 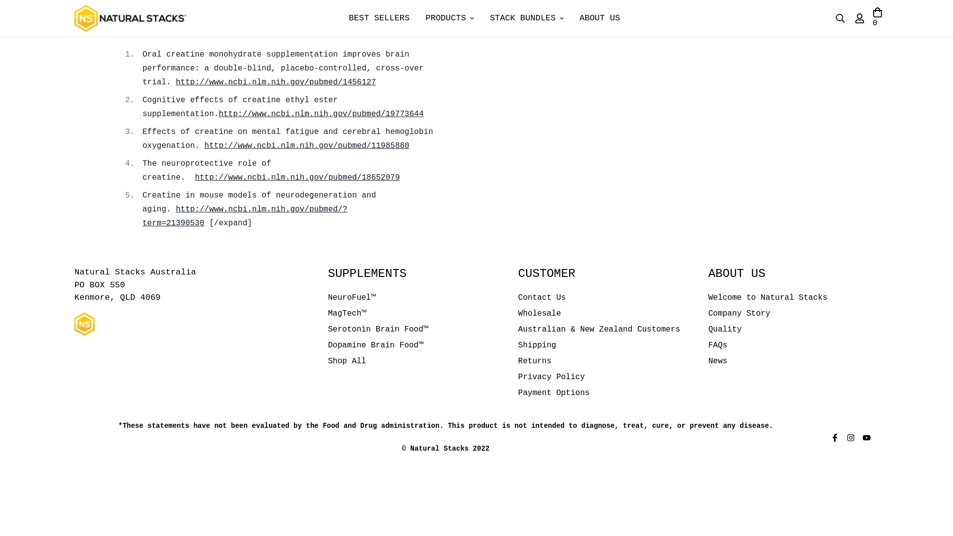 I want to click on Welcome to Natural Stacks, so click(x=768, y=298).